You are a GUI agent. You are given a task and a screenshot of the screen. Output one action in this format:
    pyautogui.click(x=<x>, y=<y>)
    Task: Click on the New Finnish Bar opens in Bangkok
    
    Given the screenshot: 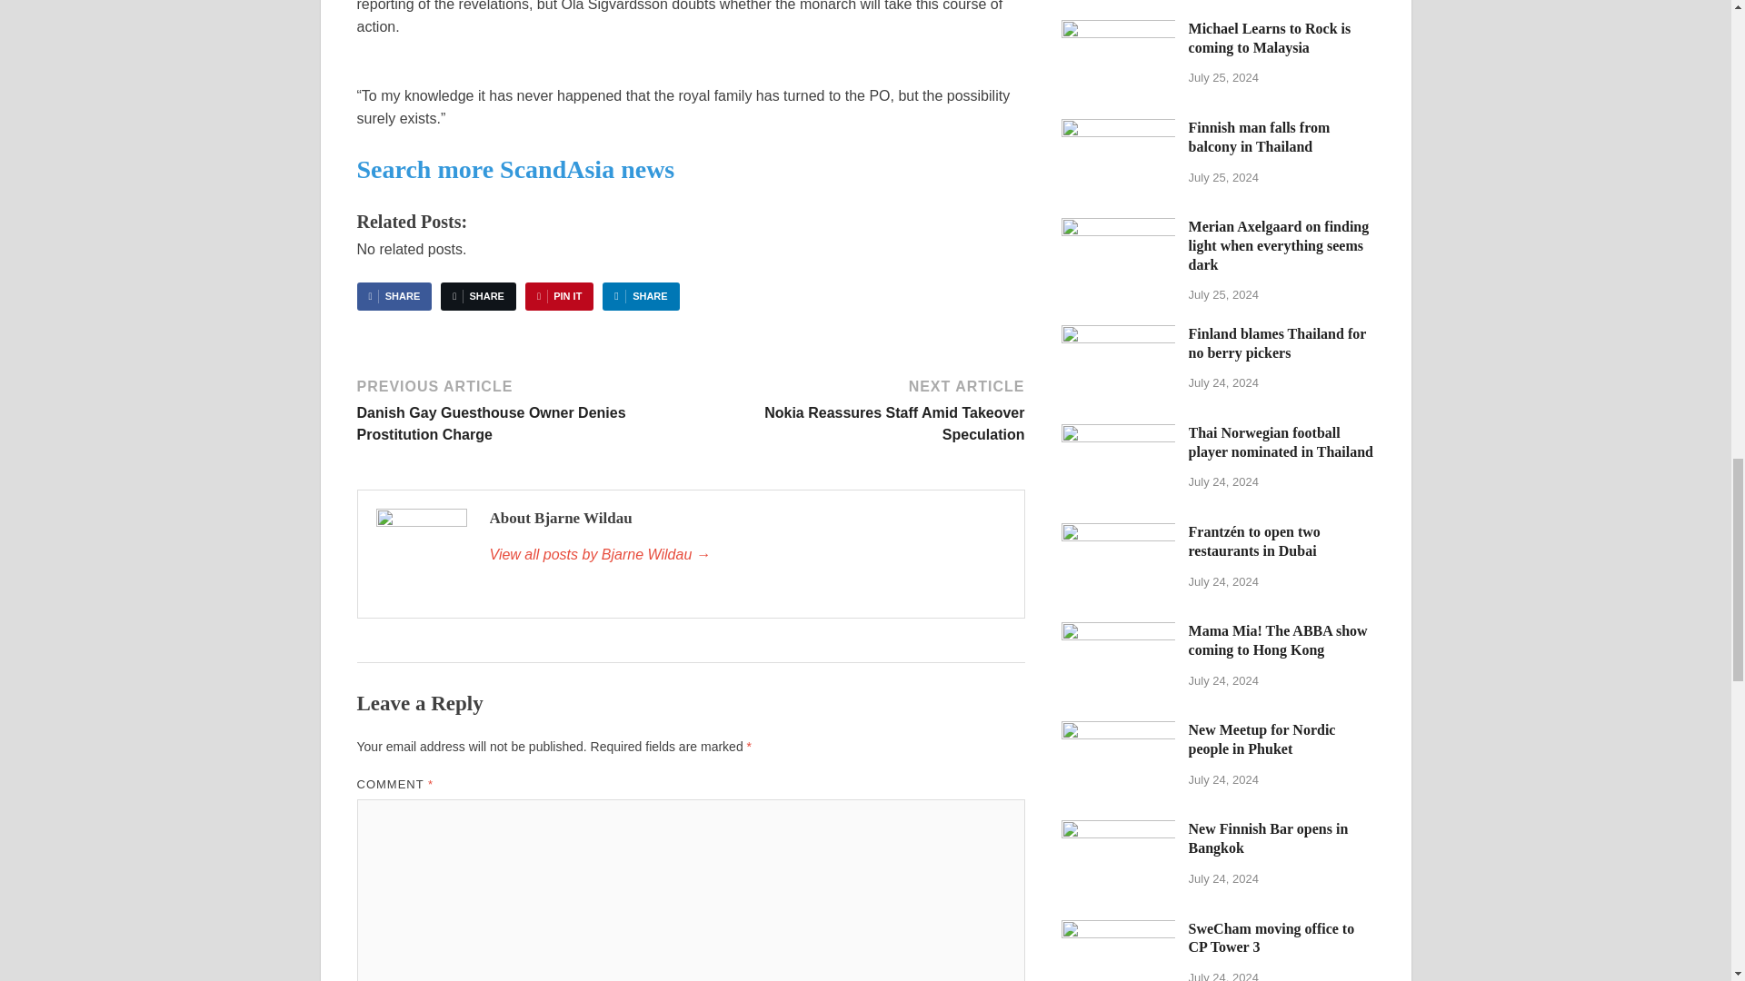 What is the action you would take?
    pyautogui.click(x=1118, y=830)
    